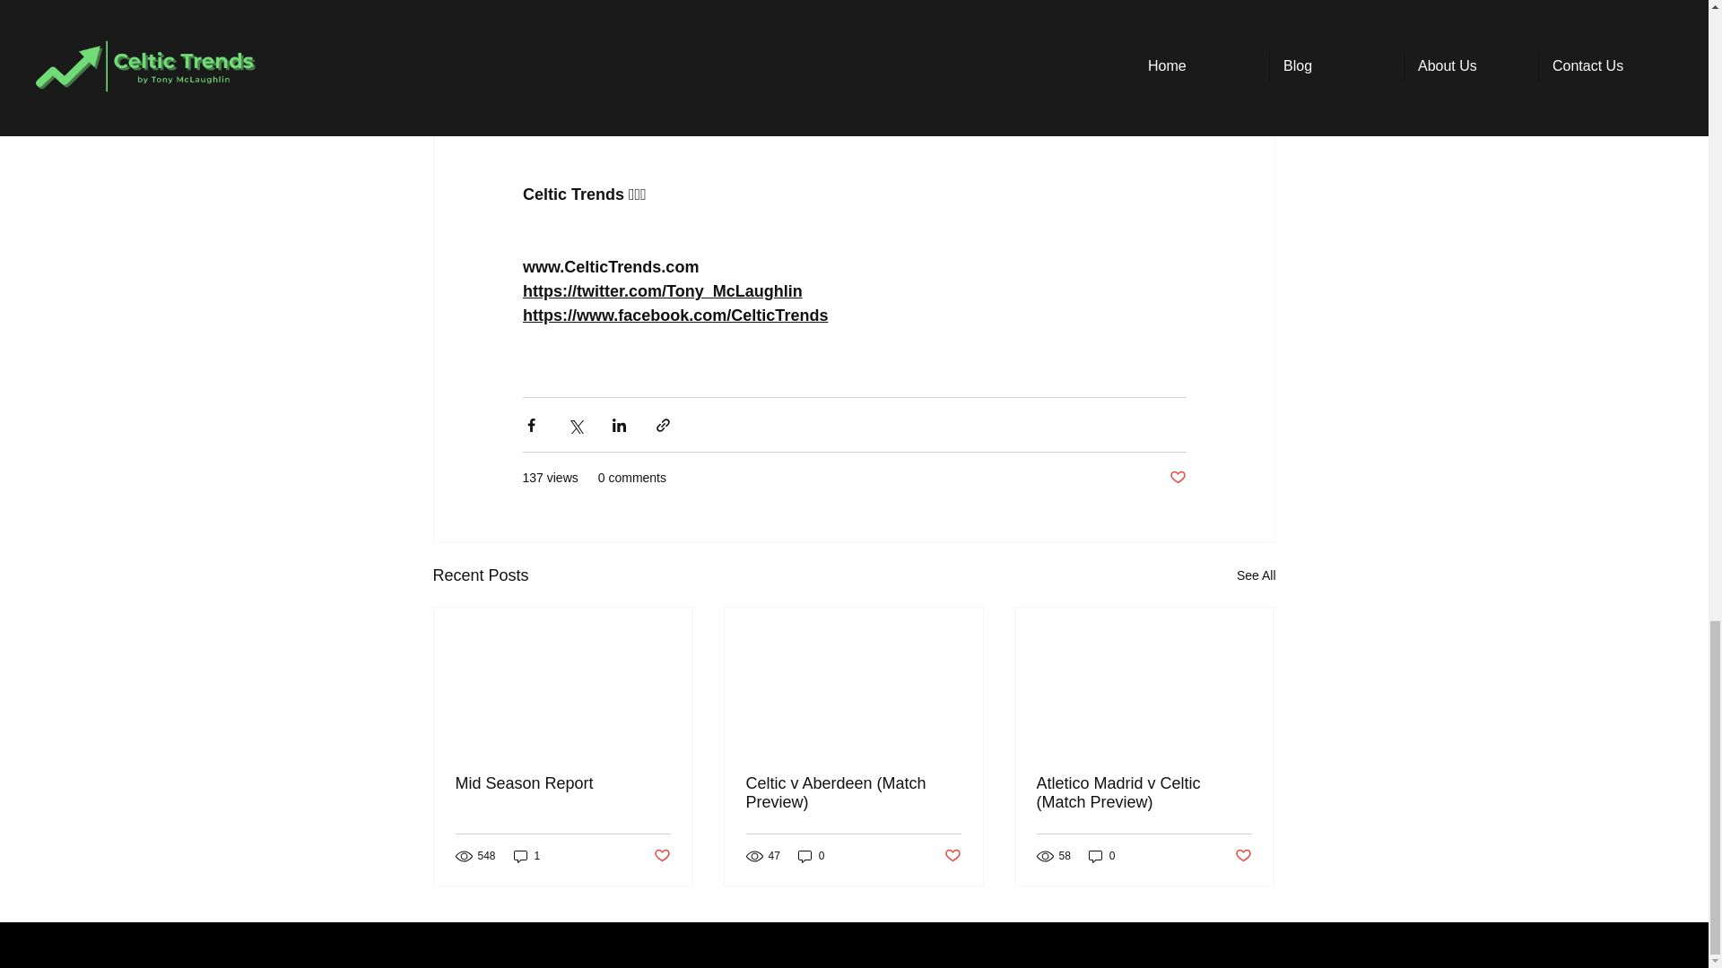  Describe the element at coordinates (1243, 856) in the screenshot. I see `Post not marked as liked` at that location.